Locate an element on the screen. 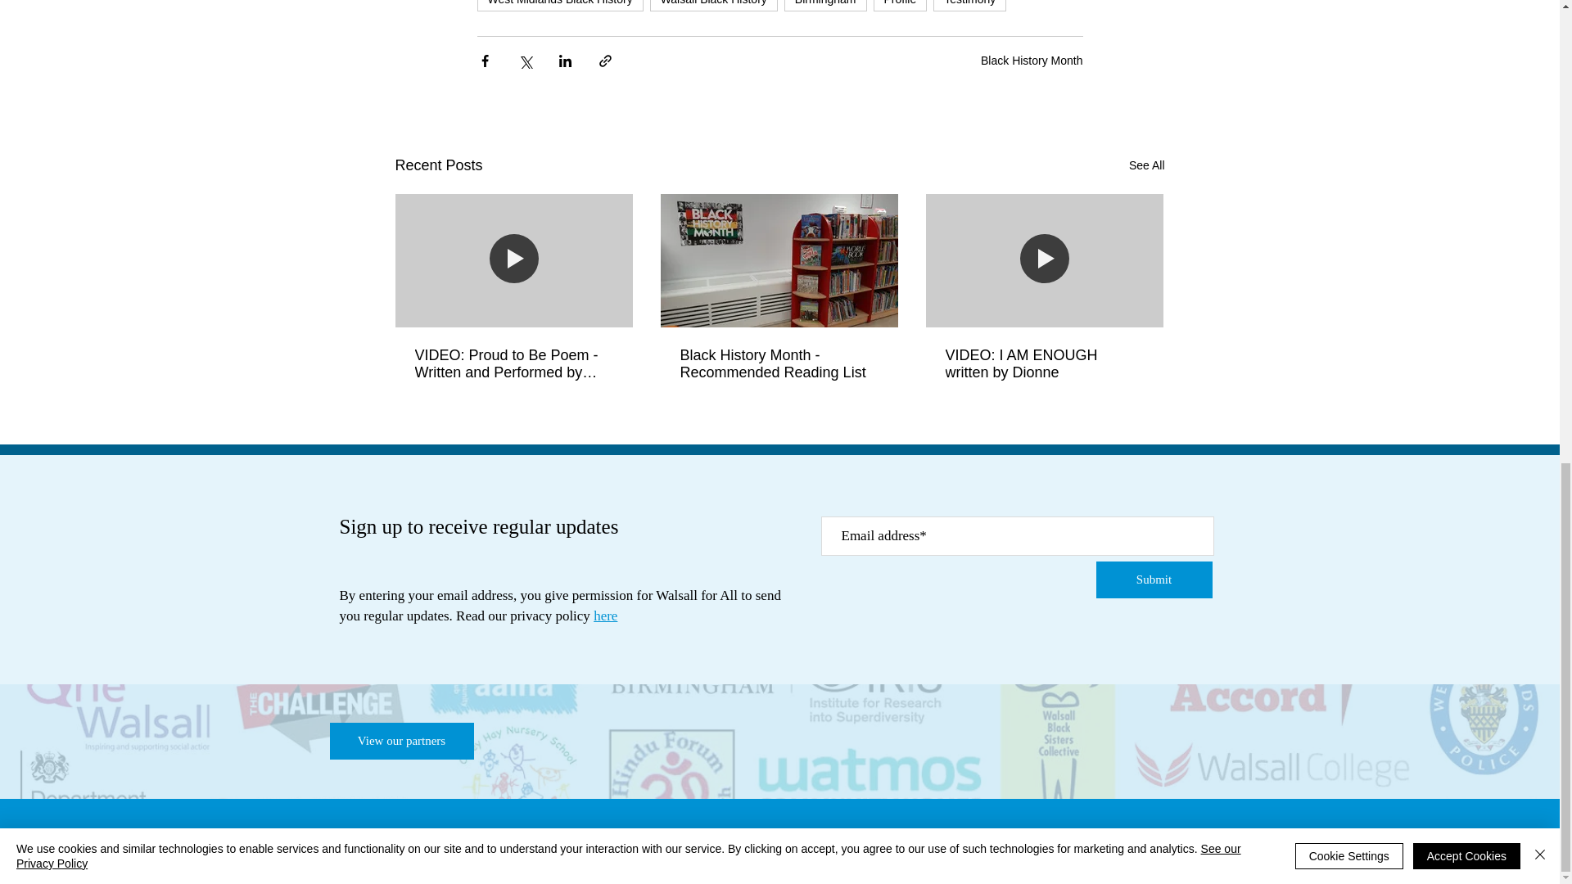 The width and height of the screenshot is (1572, 884). Testimony is located at coordinates (969, 5).